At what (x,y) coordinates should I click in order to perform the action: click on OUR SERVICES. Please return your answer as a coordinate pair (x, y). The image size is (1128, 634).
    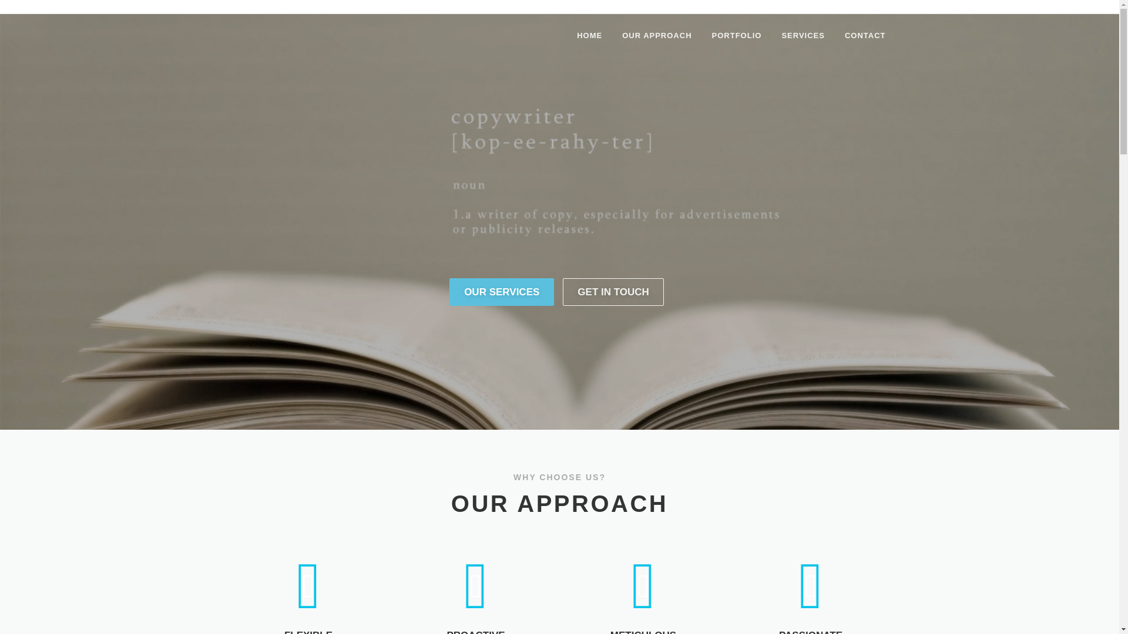
    Looking at the image, I should click on (501, 292).